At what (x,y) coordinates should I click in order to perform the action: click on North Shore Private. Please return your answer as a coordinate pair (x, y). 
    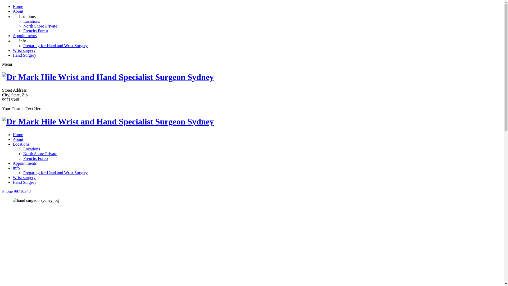
    Looking at the image, I should click on (40, 26).